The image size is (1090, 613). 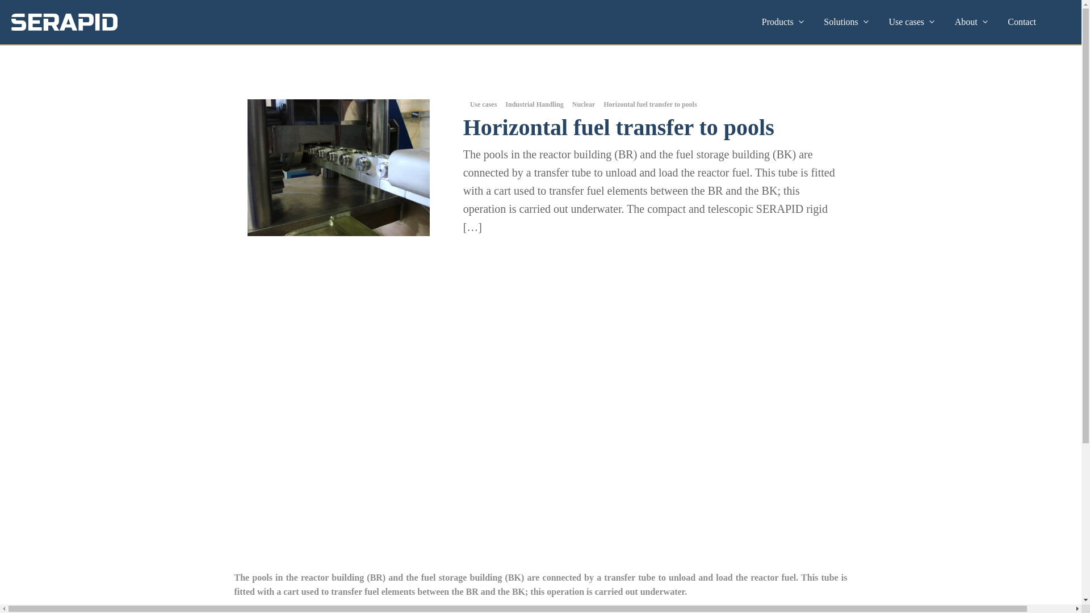 I want to click on Products, so click(x=782, y=22).